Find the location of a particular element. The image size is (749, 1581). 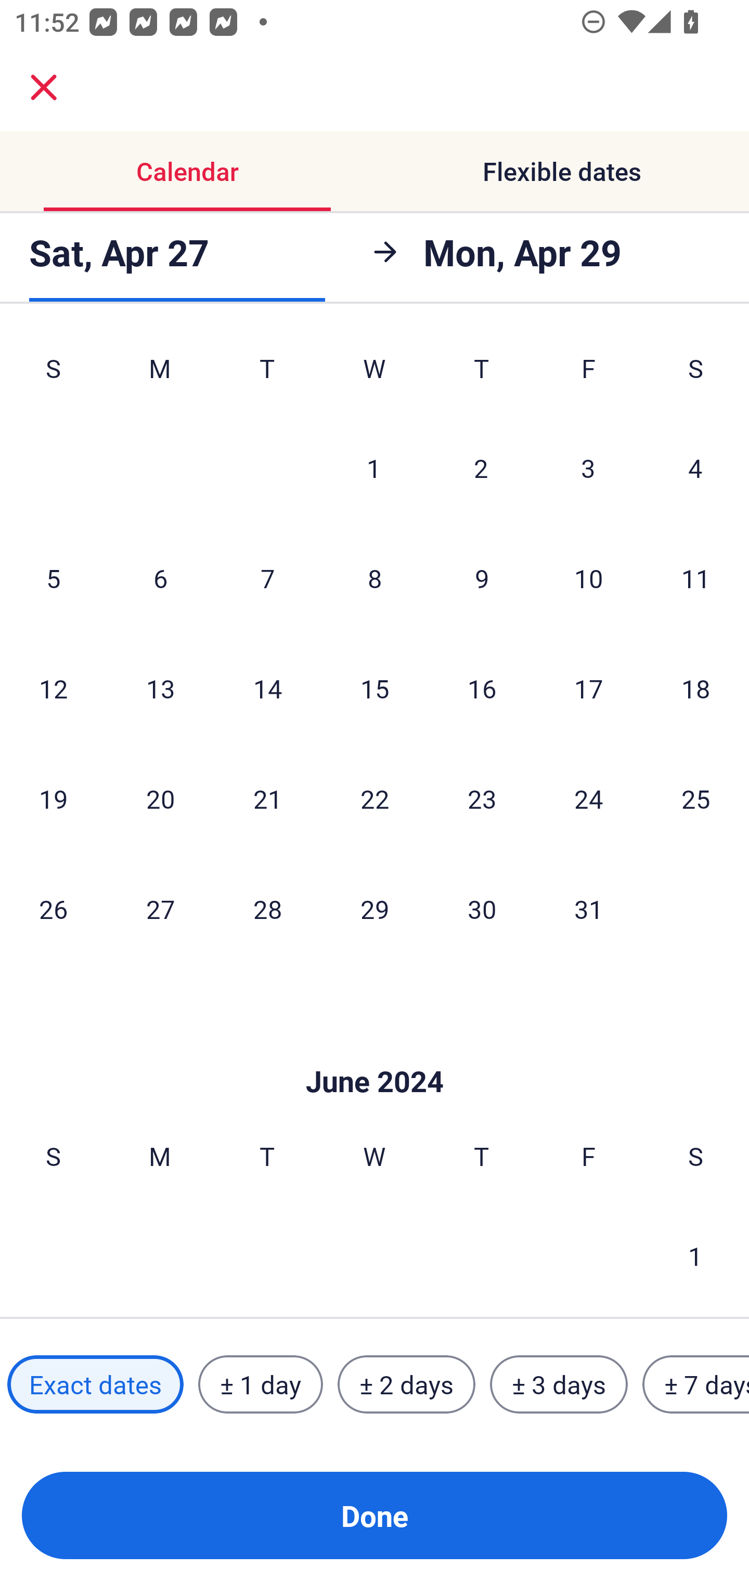

± 7 days is located at coordinates (696, 1384).